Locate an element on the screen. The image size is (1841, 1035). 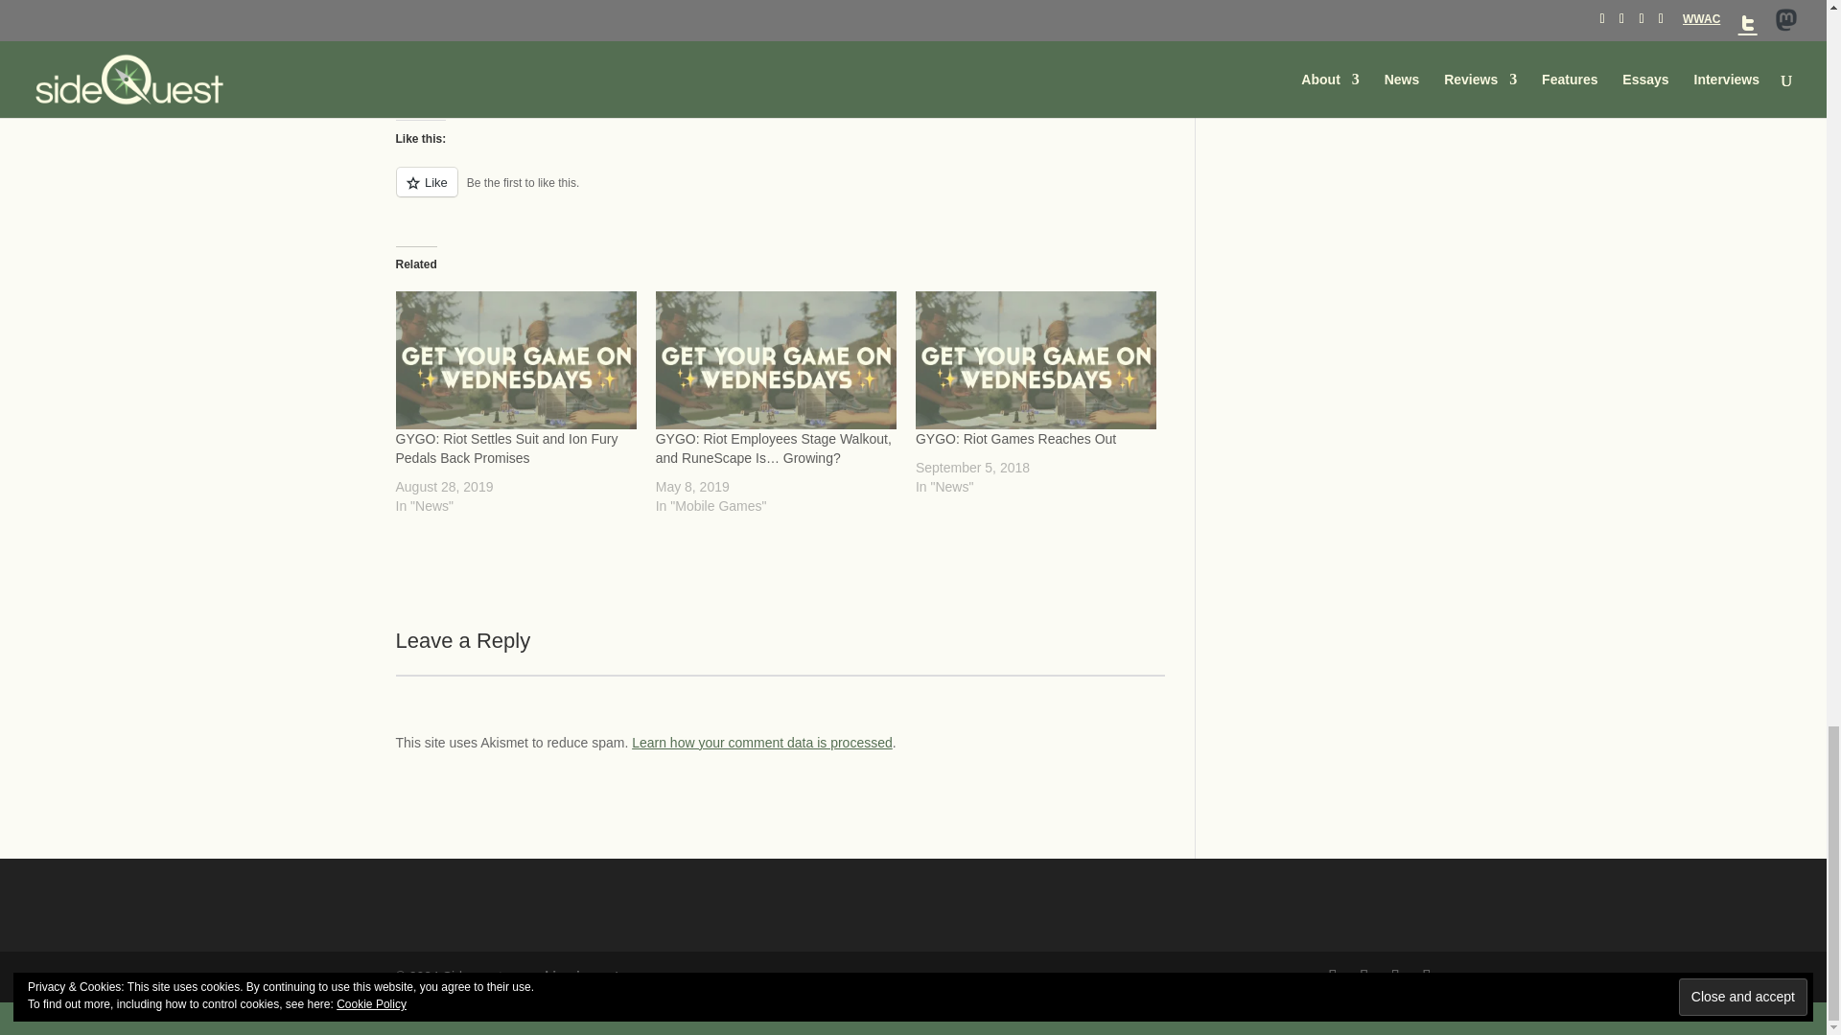
Like or Reblog is located at coordinates (779, 192).